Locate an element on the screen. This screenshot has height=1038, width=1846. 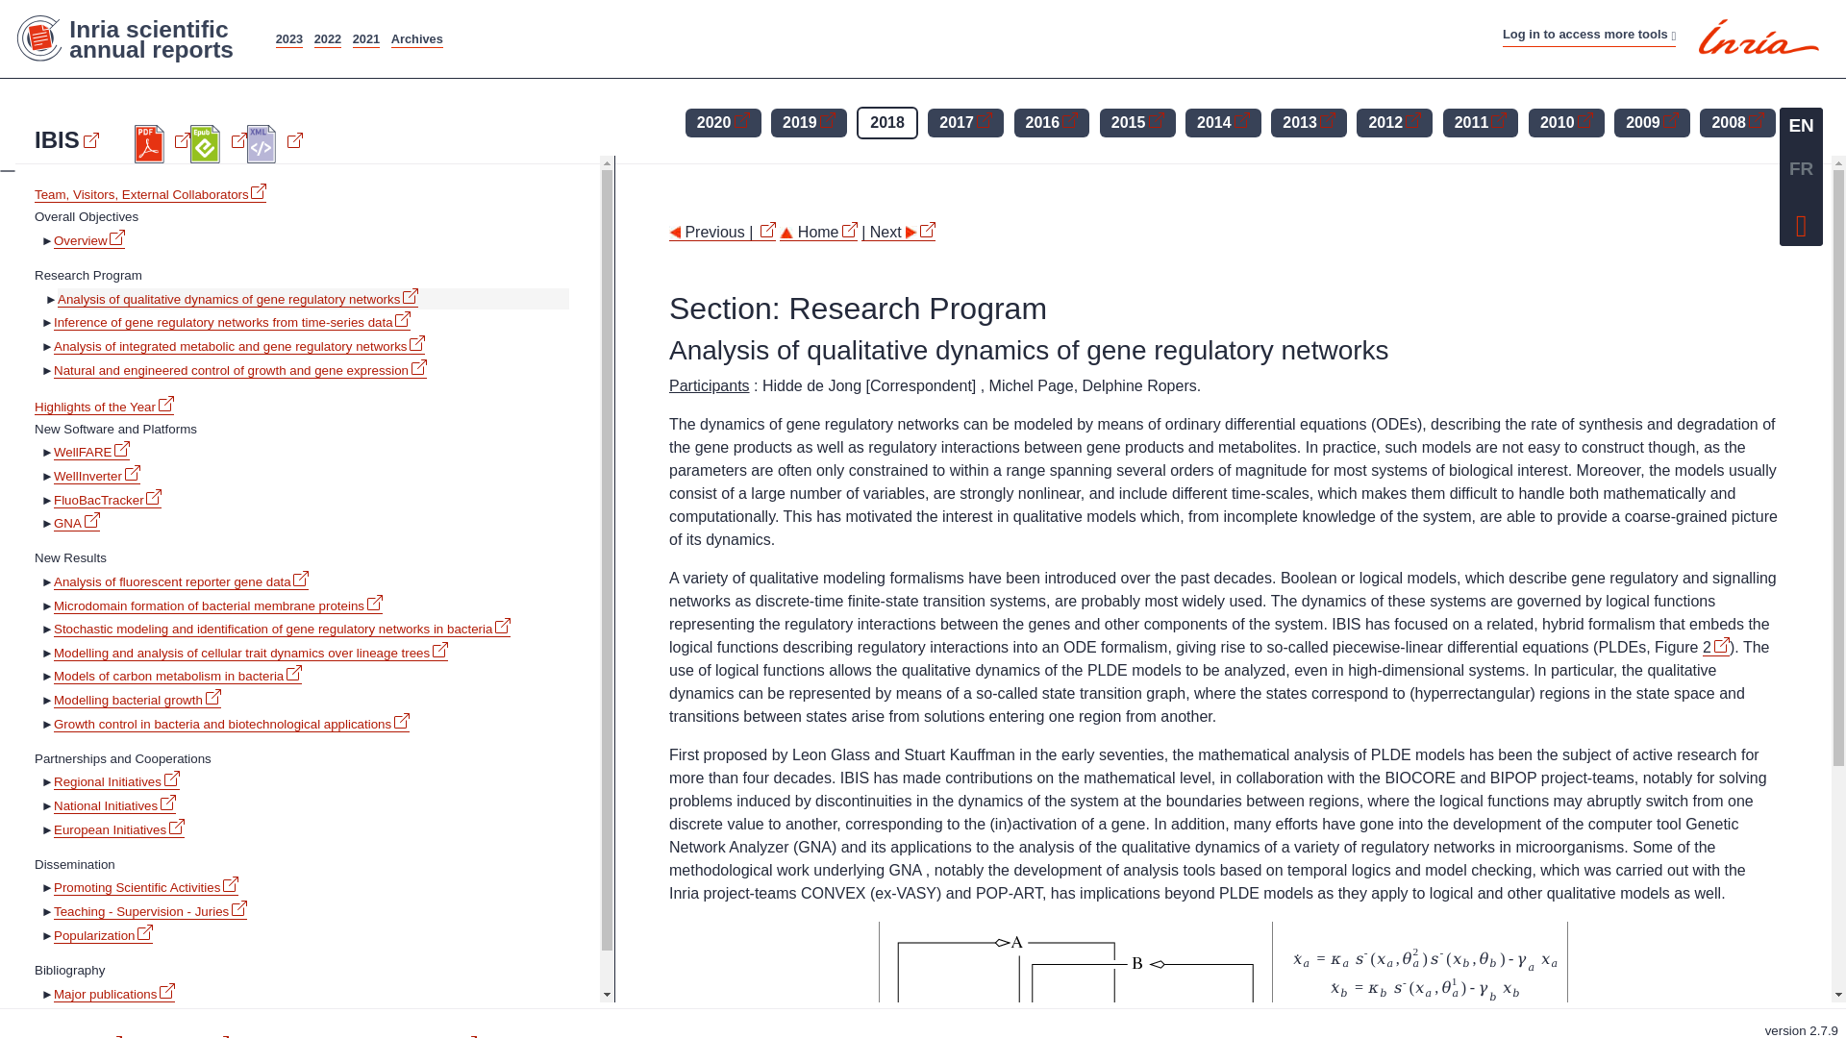
2021 annual reports is located at coordinates (365, 38).